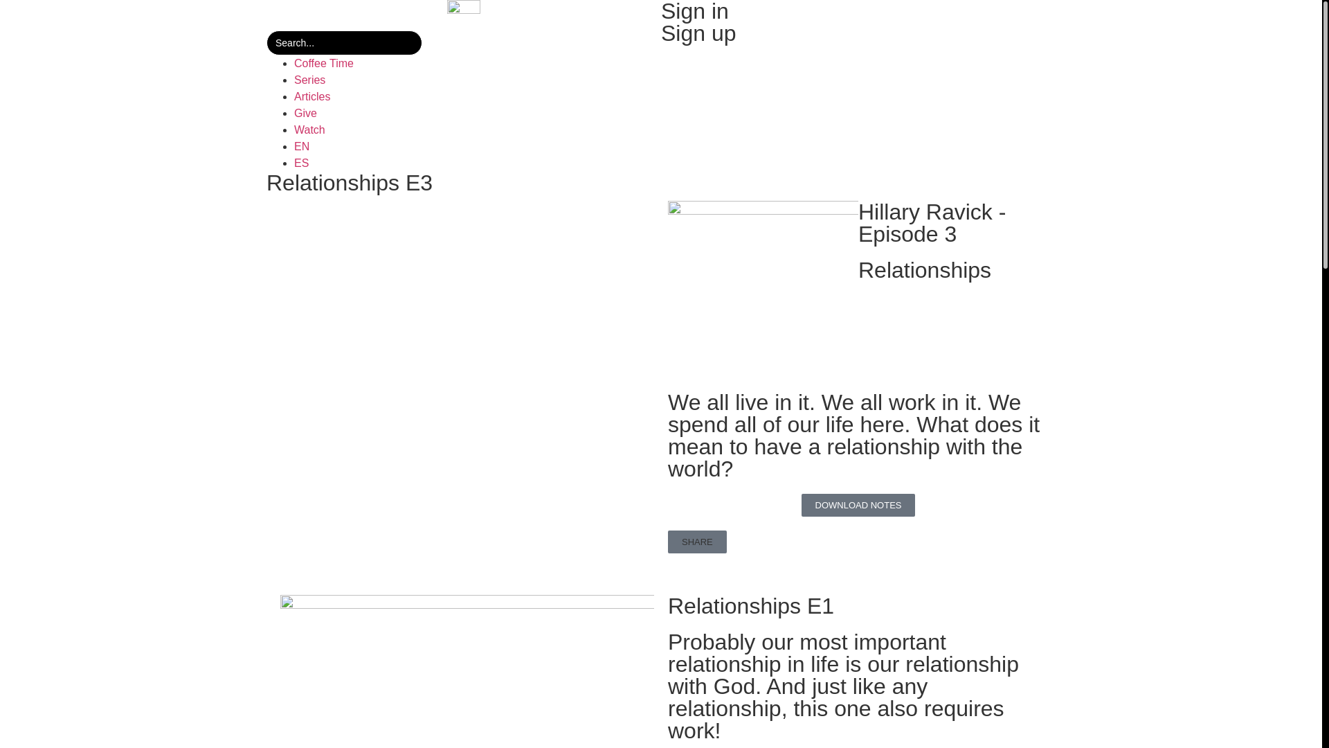  Describe the element at coordinates (478, 130) in the screenshot. I see `Watch` at that location.